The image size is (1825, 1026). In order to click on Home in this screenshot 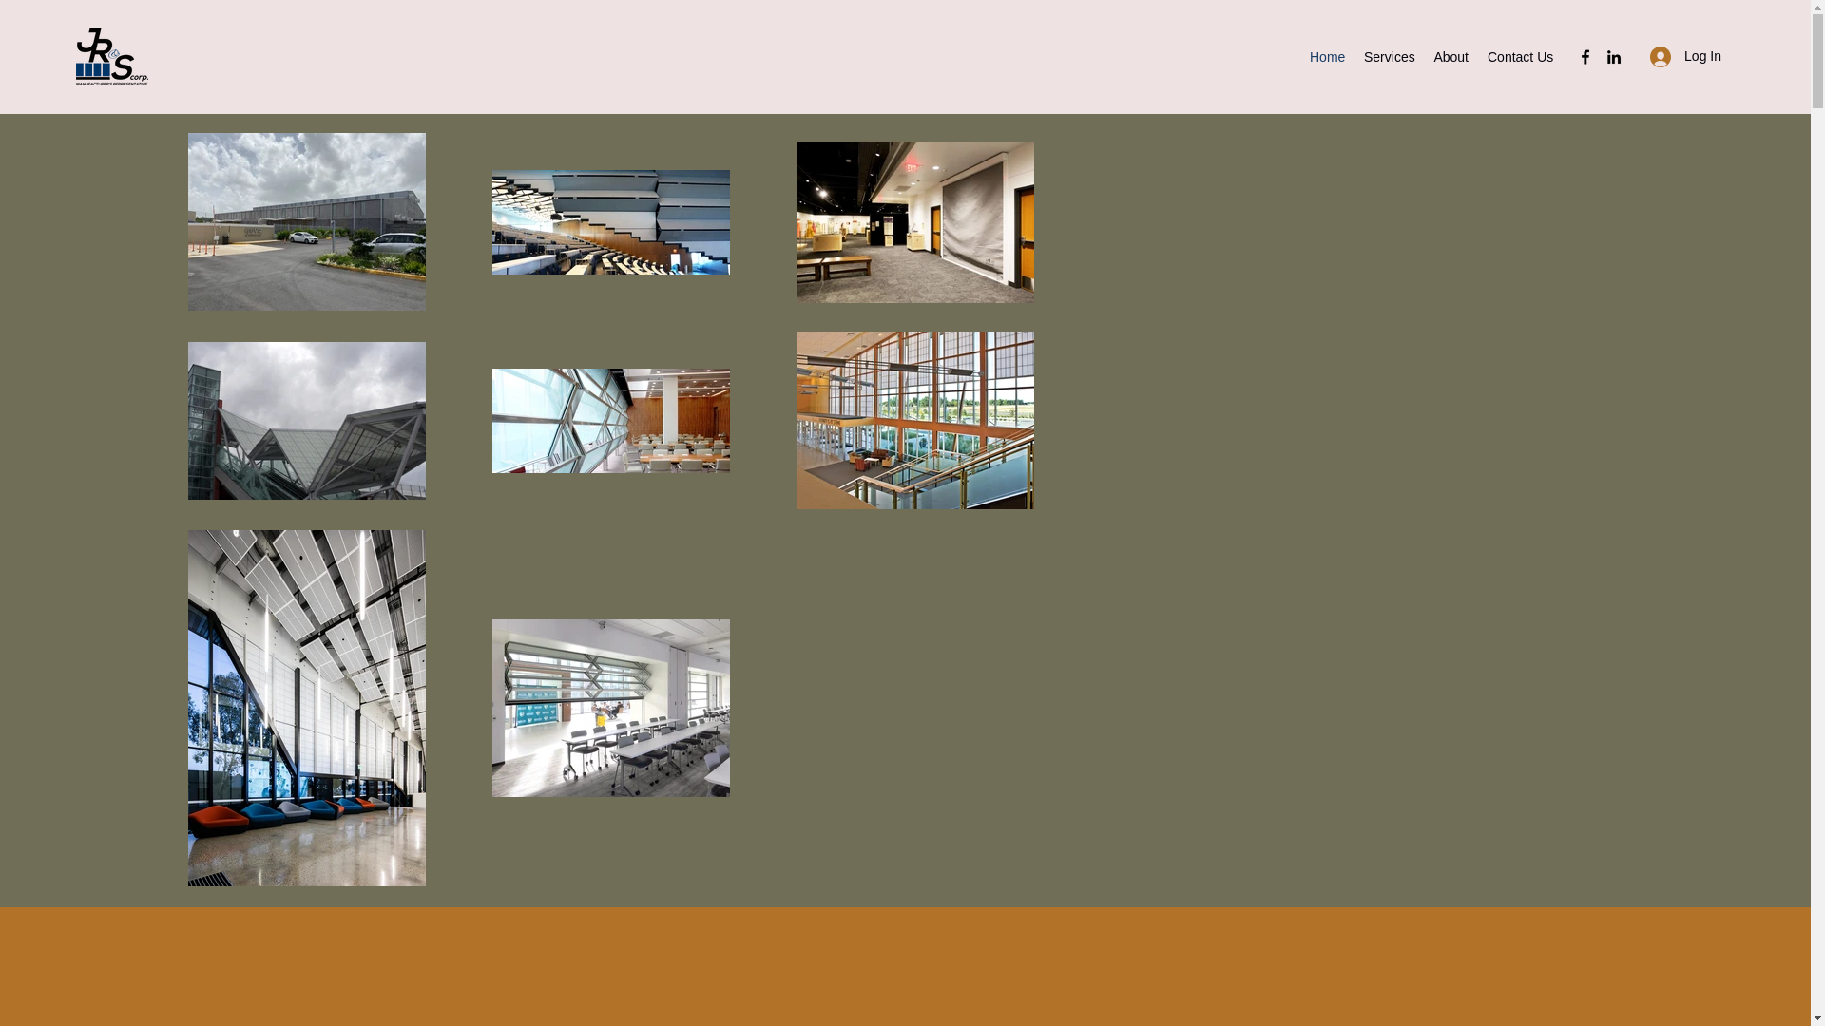, I will do `click(1327, 57)`.